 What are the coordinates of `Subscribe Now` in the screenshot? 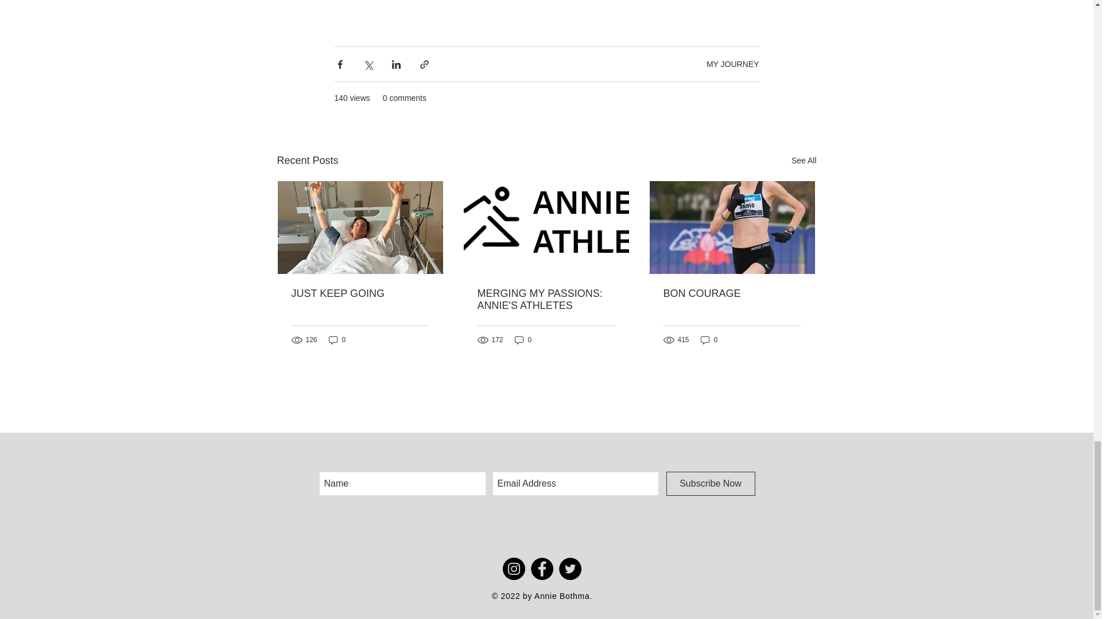 It's located at (710, 484).